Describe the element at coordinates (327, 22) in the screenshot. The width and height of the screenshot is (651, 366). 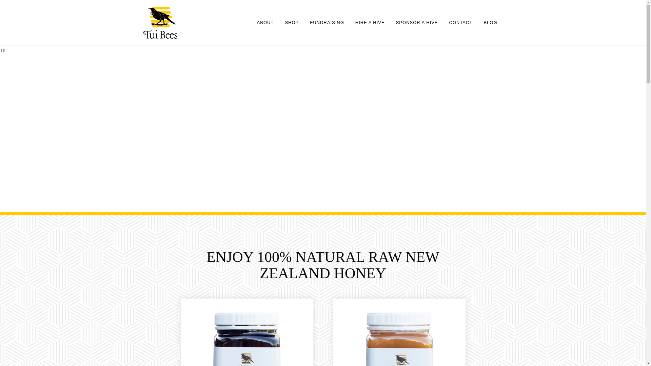
I see `FUNDRAISING` at that location.